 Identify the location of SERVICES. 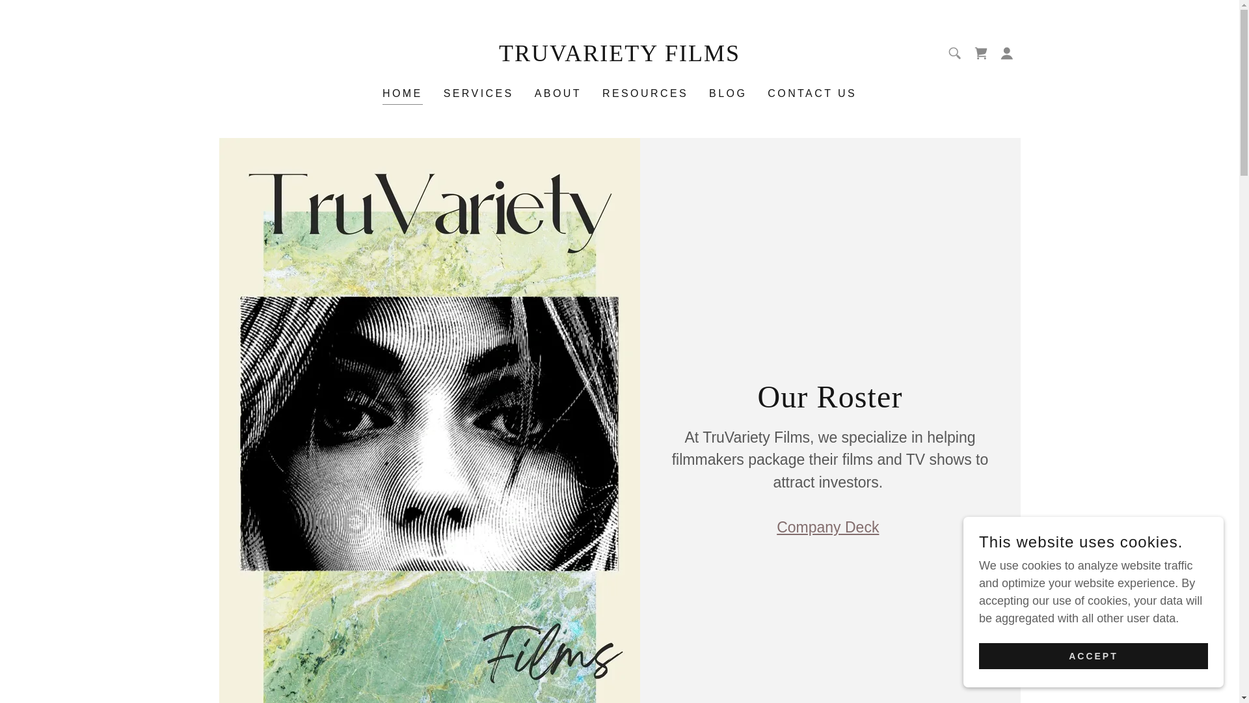
(479, 94).